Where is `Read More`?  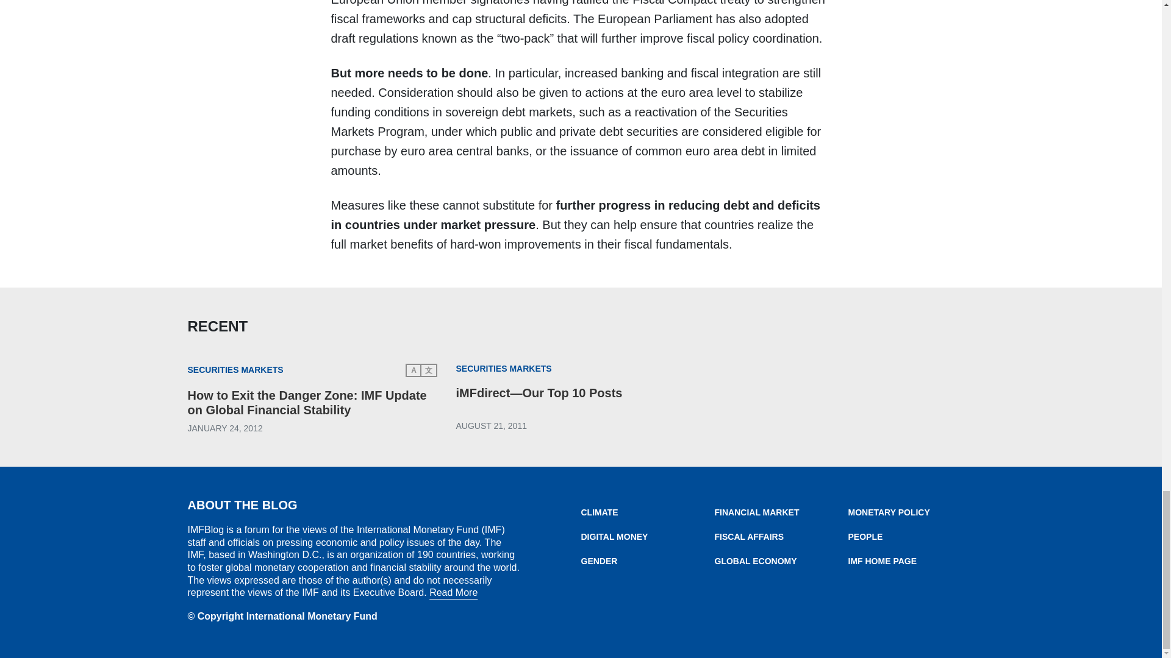
Read More is located at coordinates (454, 592).